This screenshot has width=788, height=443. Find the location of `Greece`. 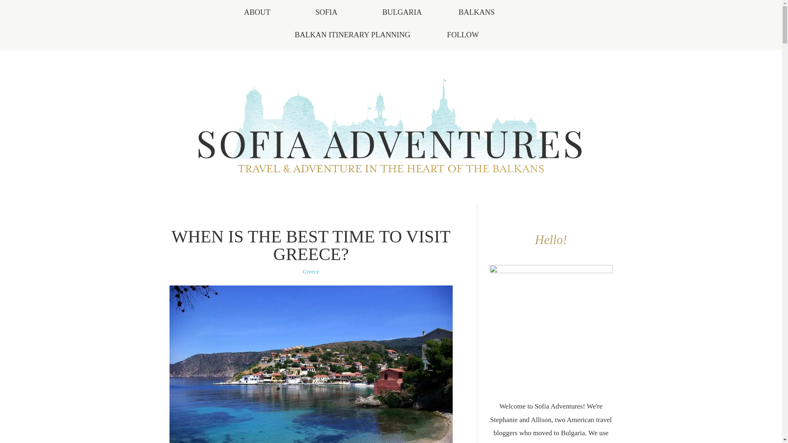

Greece is located at coordinates (311, 272).